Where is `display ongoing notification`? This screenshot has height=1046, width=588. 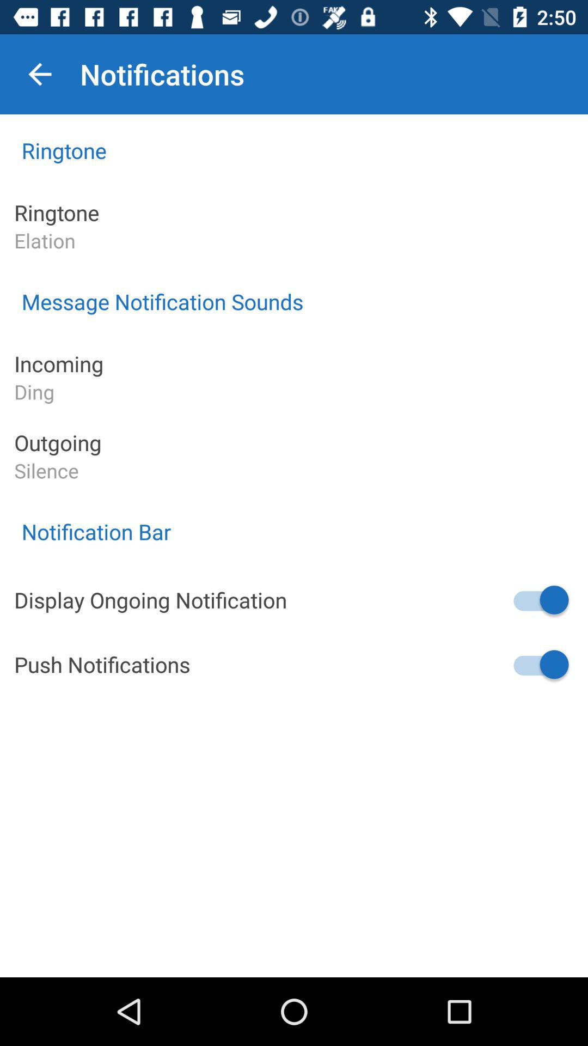 display ongoing notification is located at coordinates (540, 600).